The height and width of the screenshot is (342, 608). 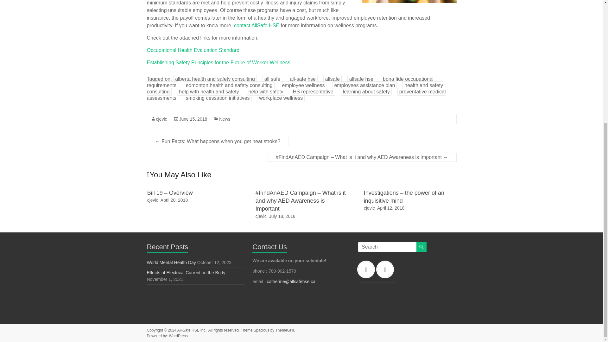 What do you see at coordinates (313, 92) in the screenshot?
I see `HS representative` at bounding box center [313, 92].